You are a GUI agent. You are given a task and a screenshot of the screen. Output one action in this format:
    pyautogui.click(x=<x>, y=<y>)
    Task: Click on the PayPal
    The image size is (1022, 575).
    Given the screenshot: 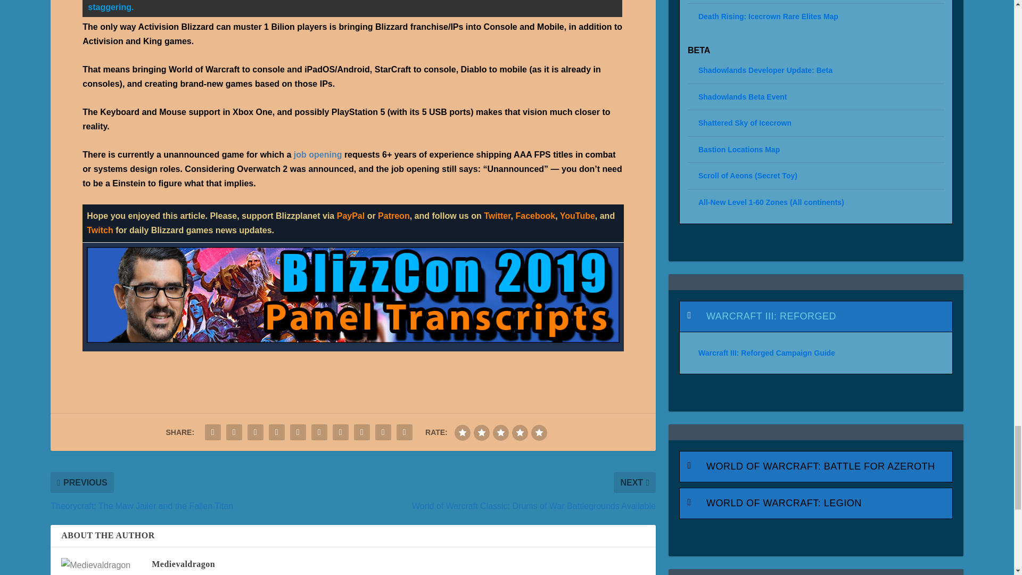 What is the action you would take?
    pyautogui.click(x=351, y=216)
    